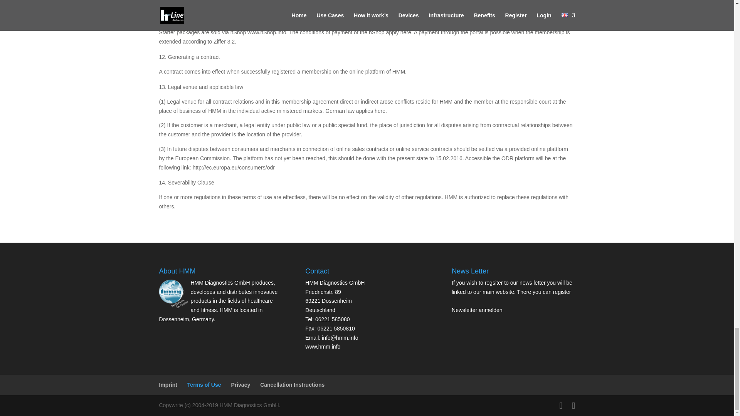 The height and width of the screenshot is (416, 740). I want to click on Privacy, so click(240, 384).